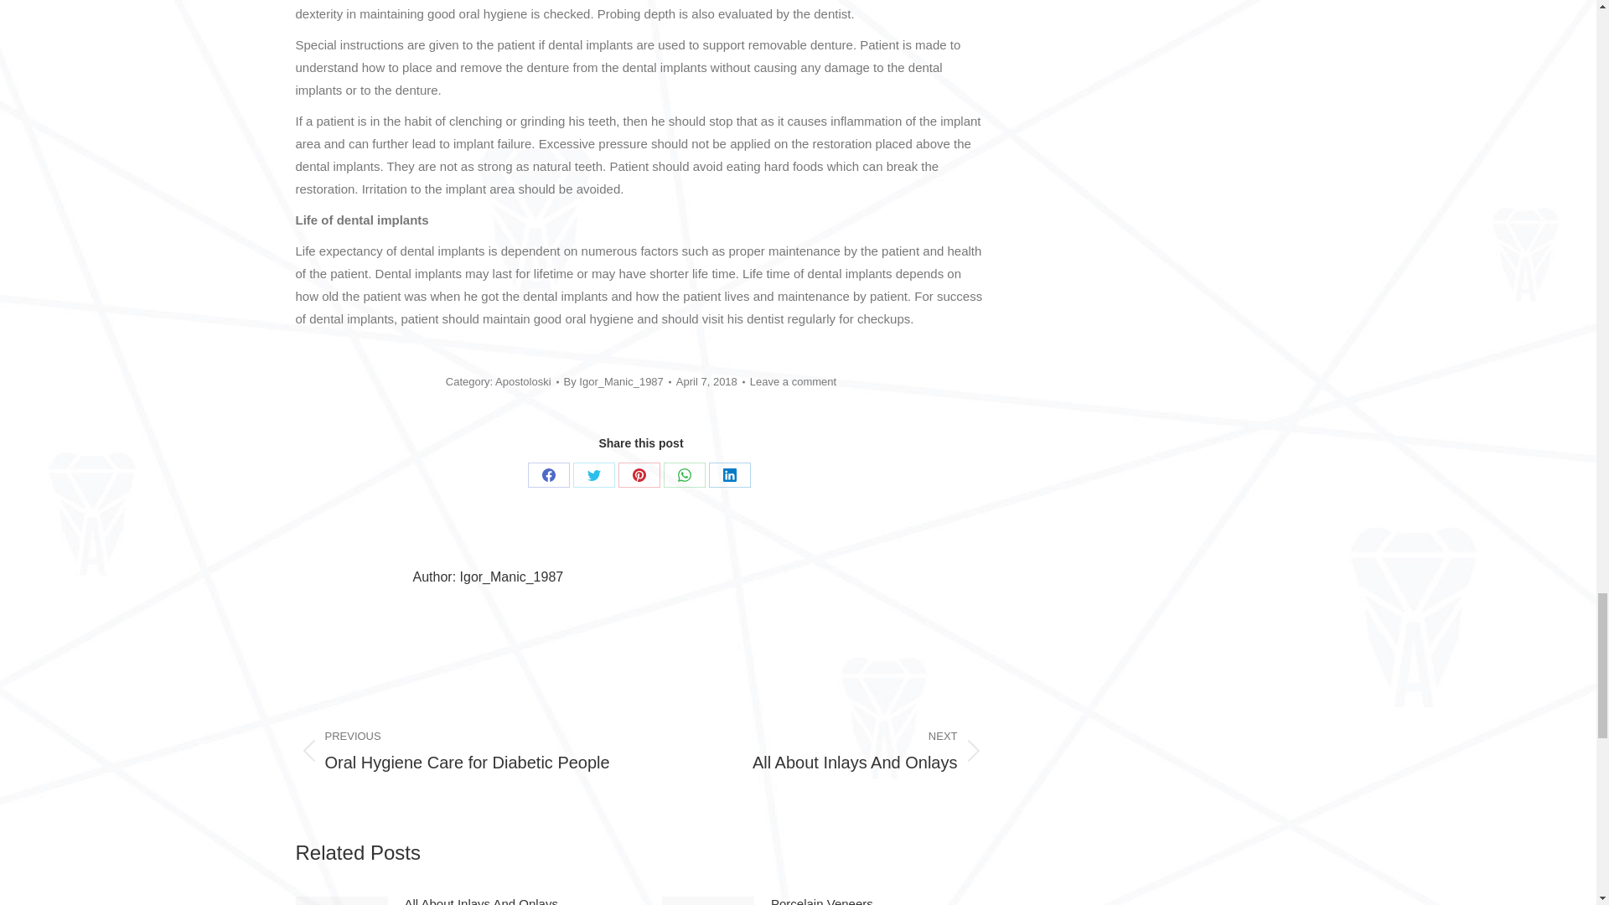  Describe the element at coordinates (523, 382) in the screenshot. I see `Apostoloski` at that location.